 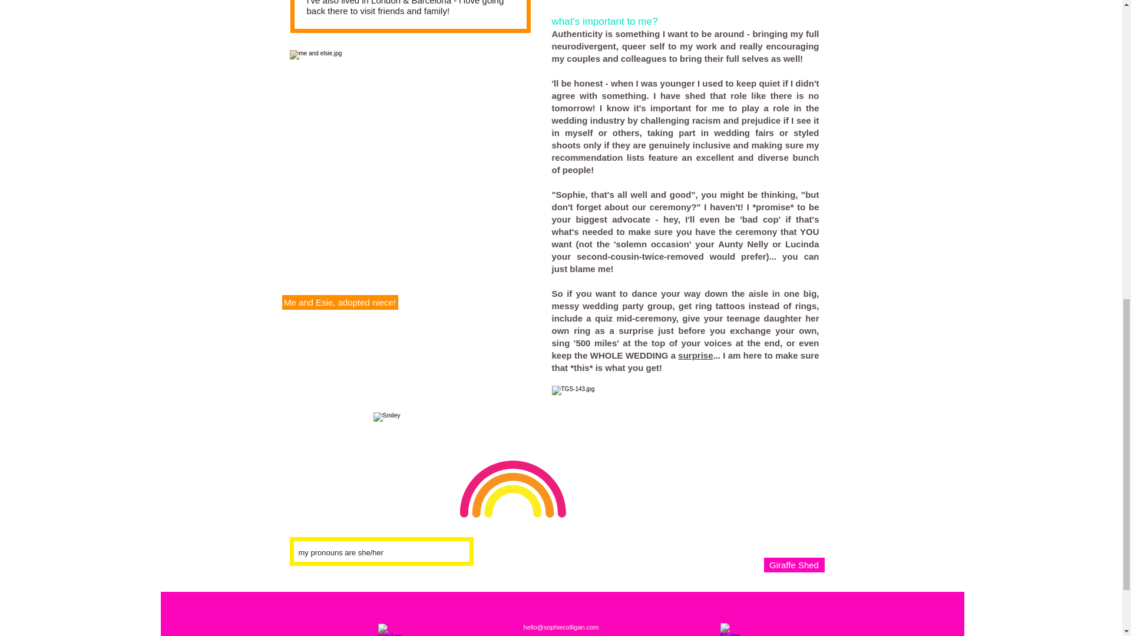 I want to click on Giraffe Shed, so click(x=794, y=565).